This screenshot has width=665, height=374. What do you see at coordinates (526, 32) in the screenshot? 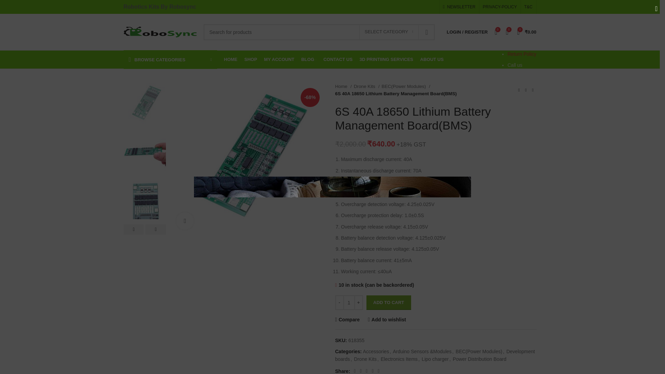
I see `Shopping cart` at bounding box center [526, 32].